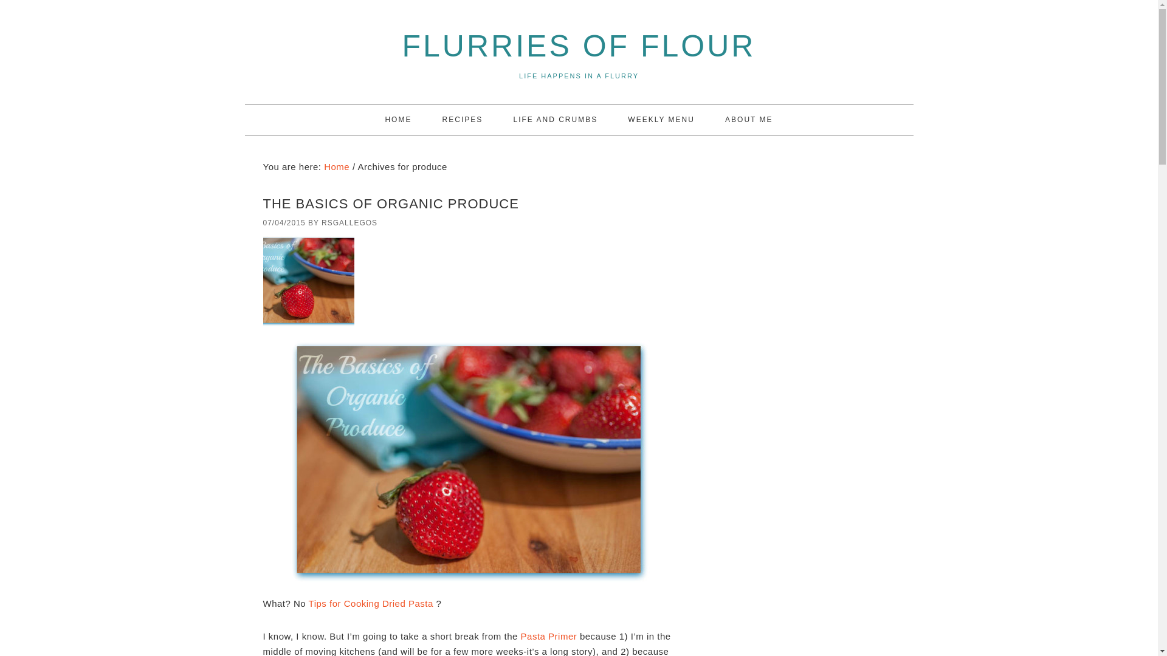 This screenshot has width=1167, height=656. Describe the element at coordinates (398, 119) in the screenshot. I see `HOME` at that location.